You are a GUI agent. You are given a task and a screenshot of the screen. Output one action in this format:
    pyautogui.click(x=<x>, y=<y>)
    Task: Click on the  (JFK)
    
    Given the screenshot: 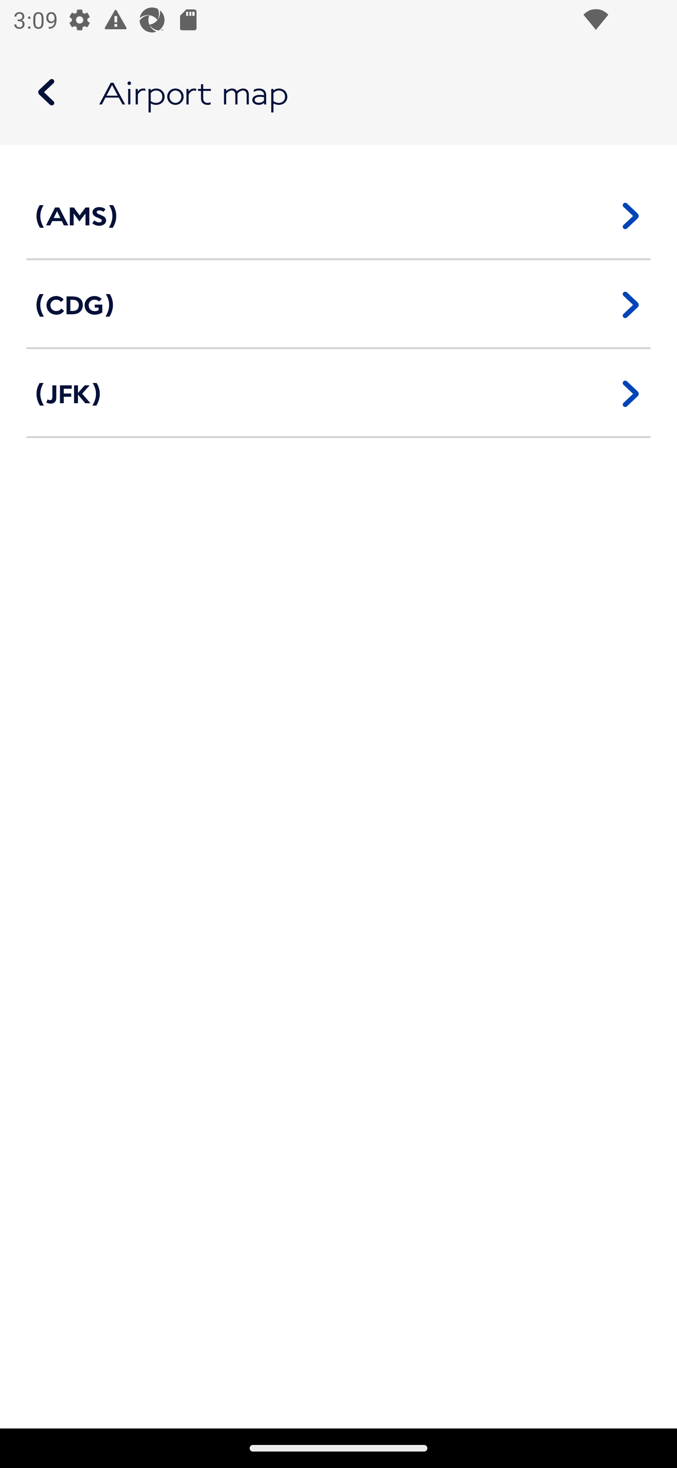 What is the action you would take?
    pyautogui.click(x=338, y=393)
    